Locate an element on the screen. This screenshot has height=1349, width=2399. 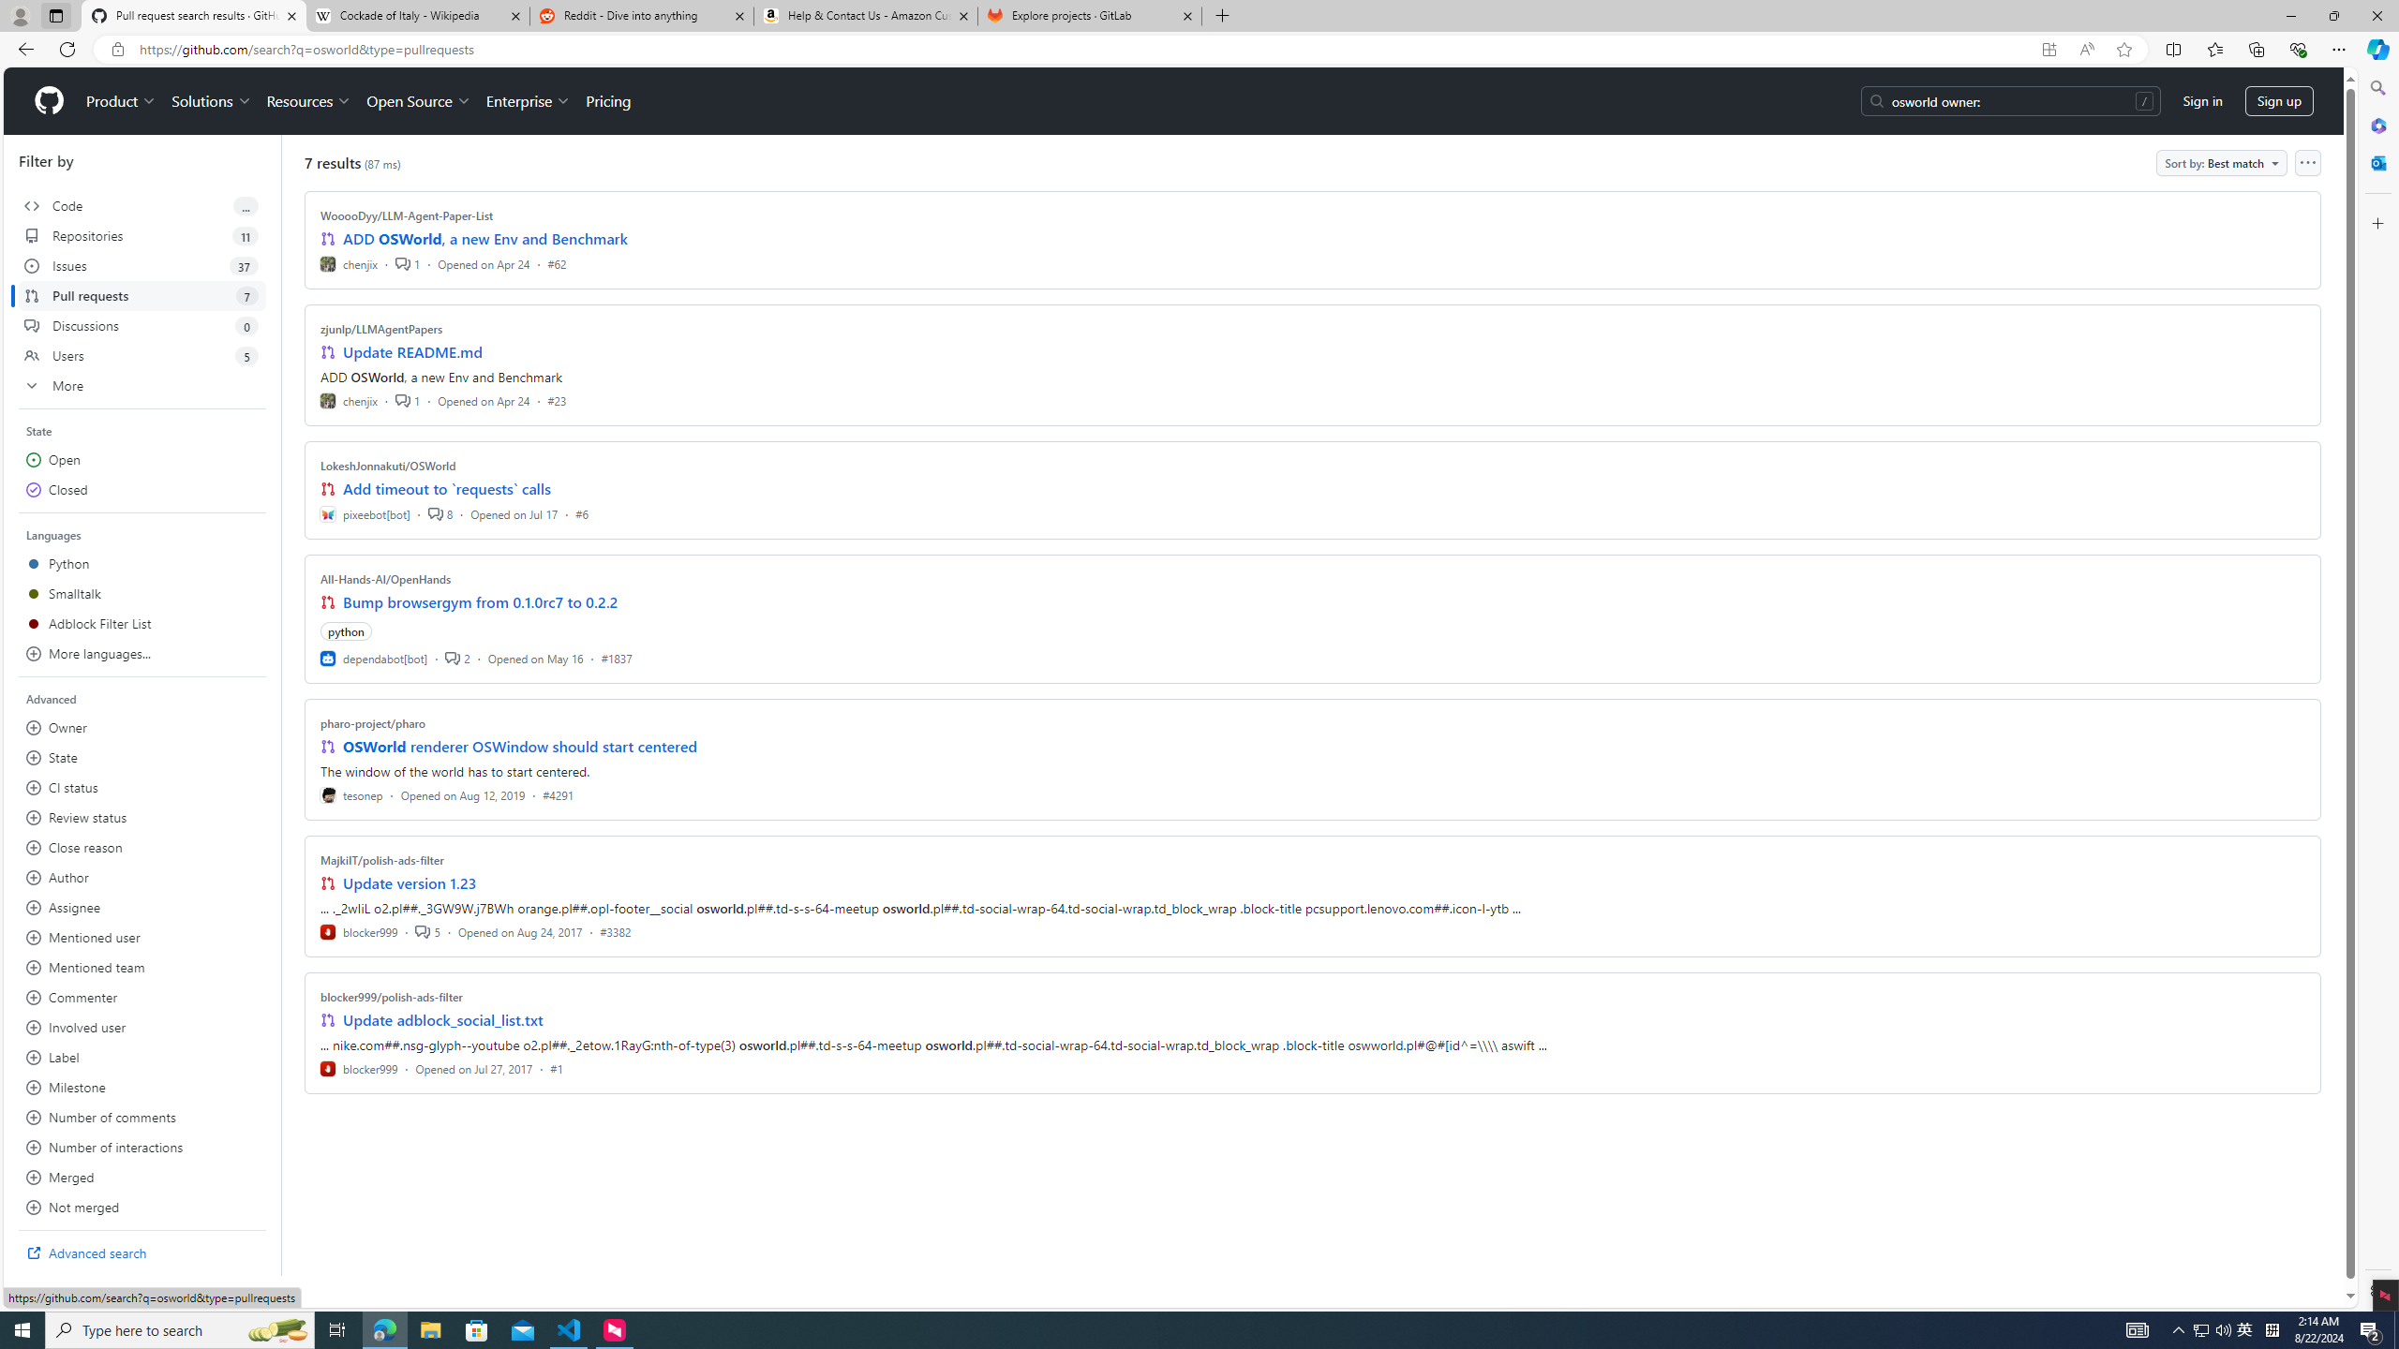
pixeebot[bot] is located at coordinates (365, 513).